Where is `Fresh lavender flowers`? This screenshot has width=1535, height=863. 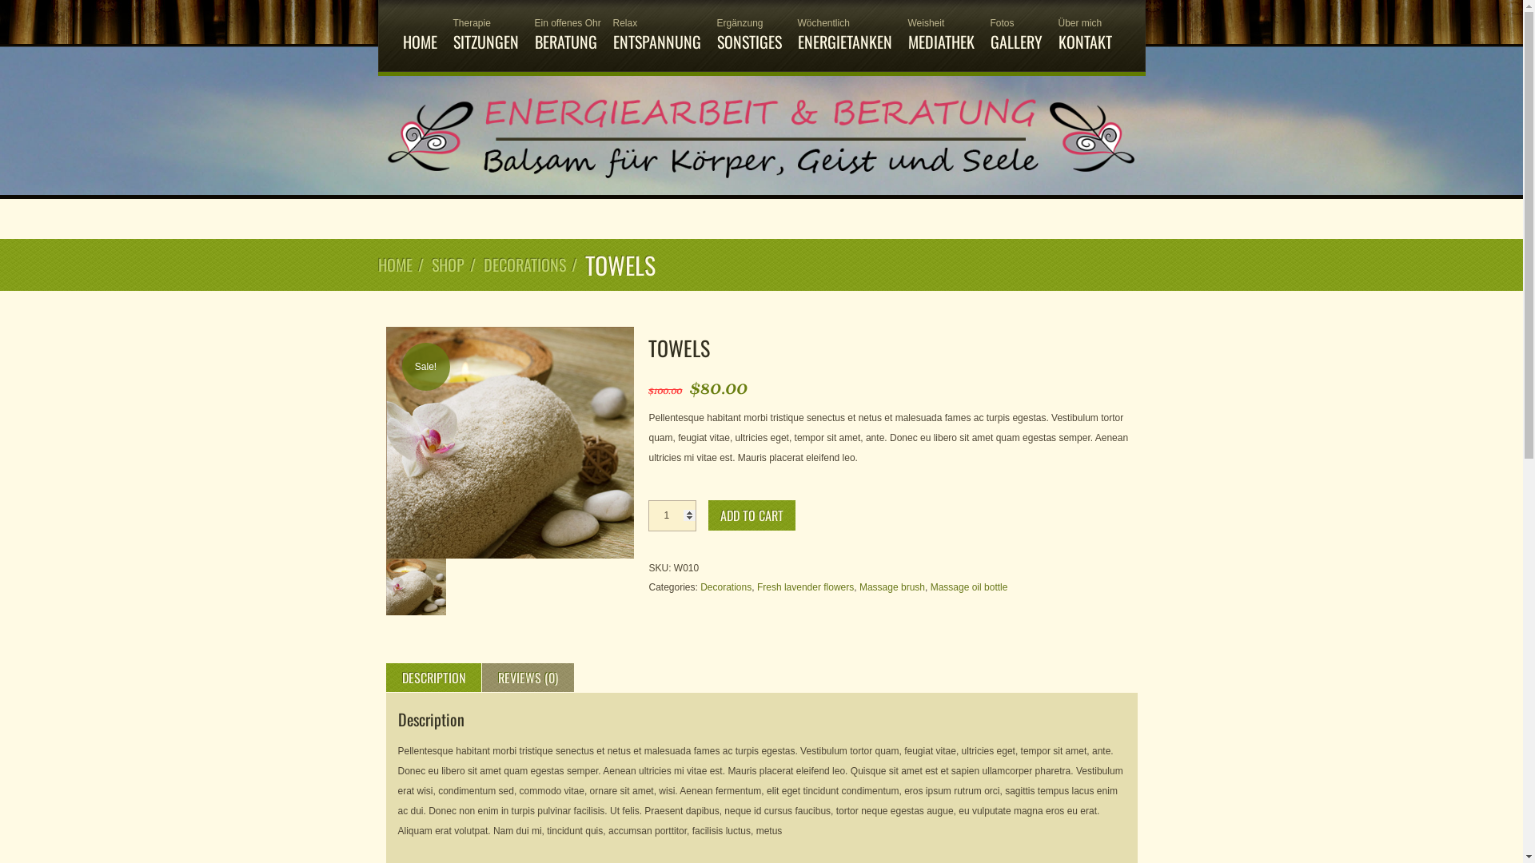
Fresh lavender flowers is located at coordinates (806, 587).